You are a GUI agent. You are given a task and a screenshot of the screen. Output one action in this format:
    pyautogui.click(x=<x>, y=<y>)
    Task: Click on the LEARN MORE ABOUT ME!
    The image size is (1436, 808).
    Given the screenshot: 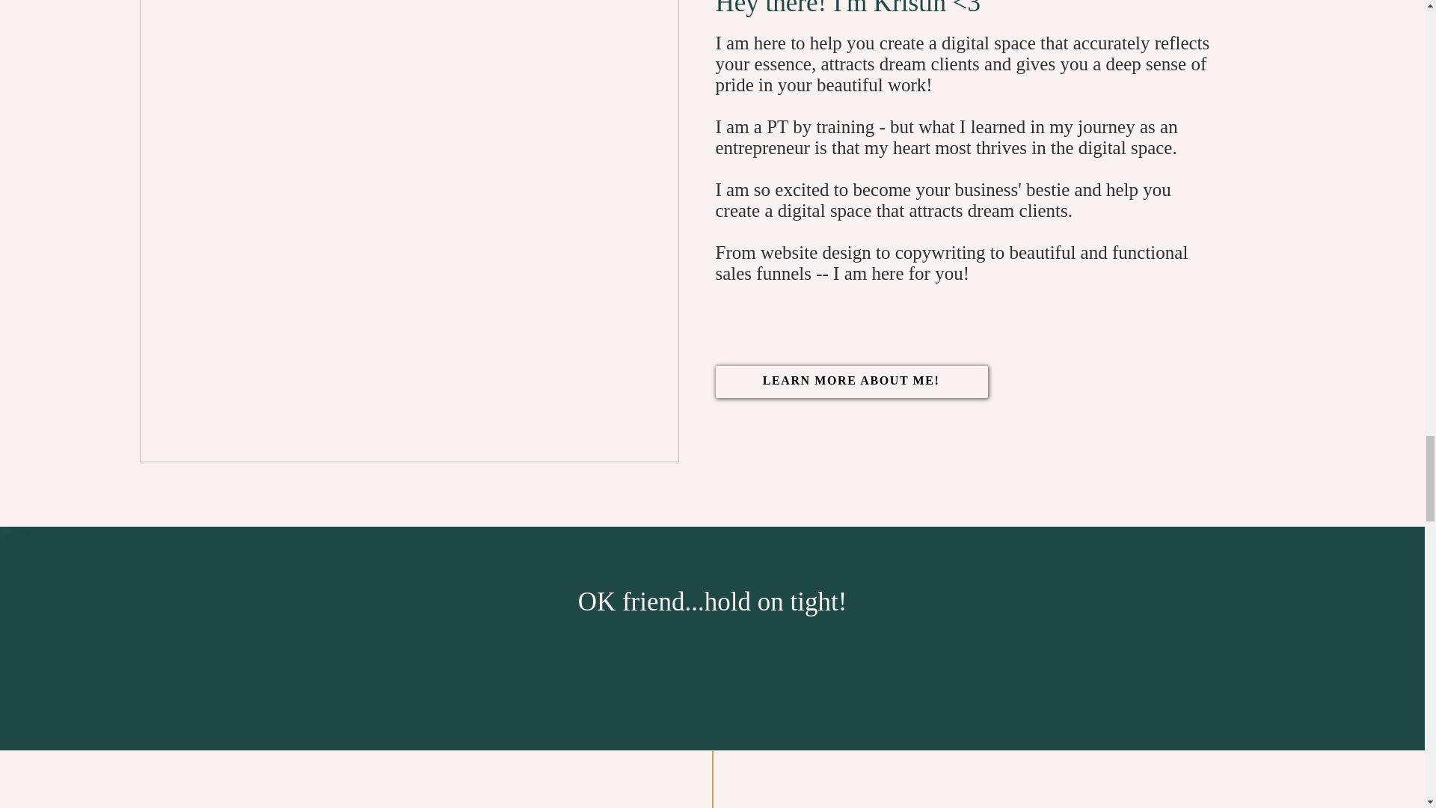 What is the action you would take?
    pyautogui.click(x=851, y=382)
    